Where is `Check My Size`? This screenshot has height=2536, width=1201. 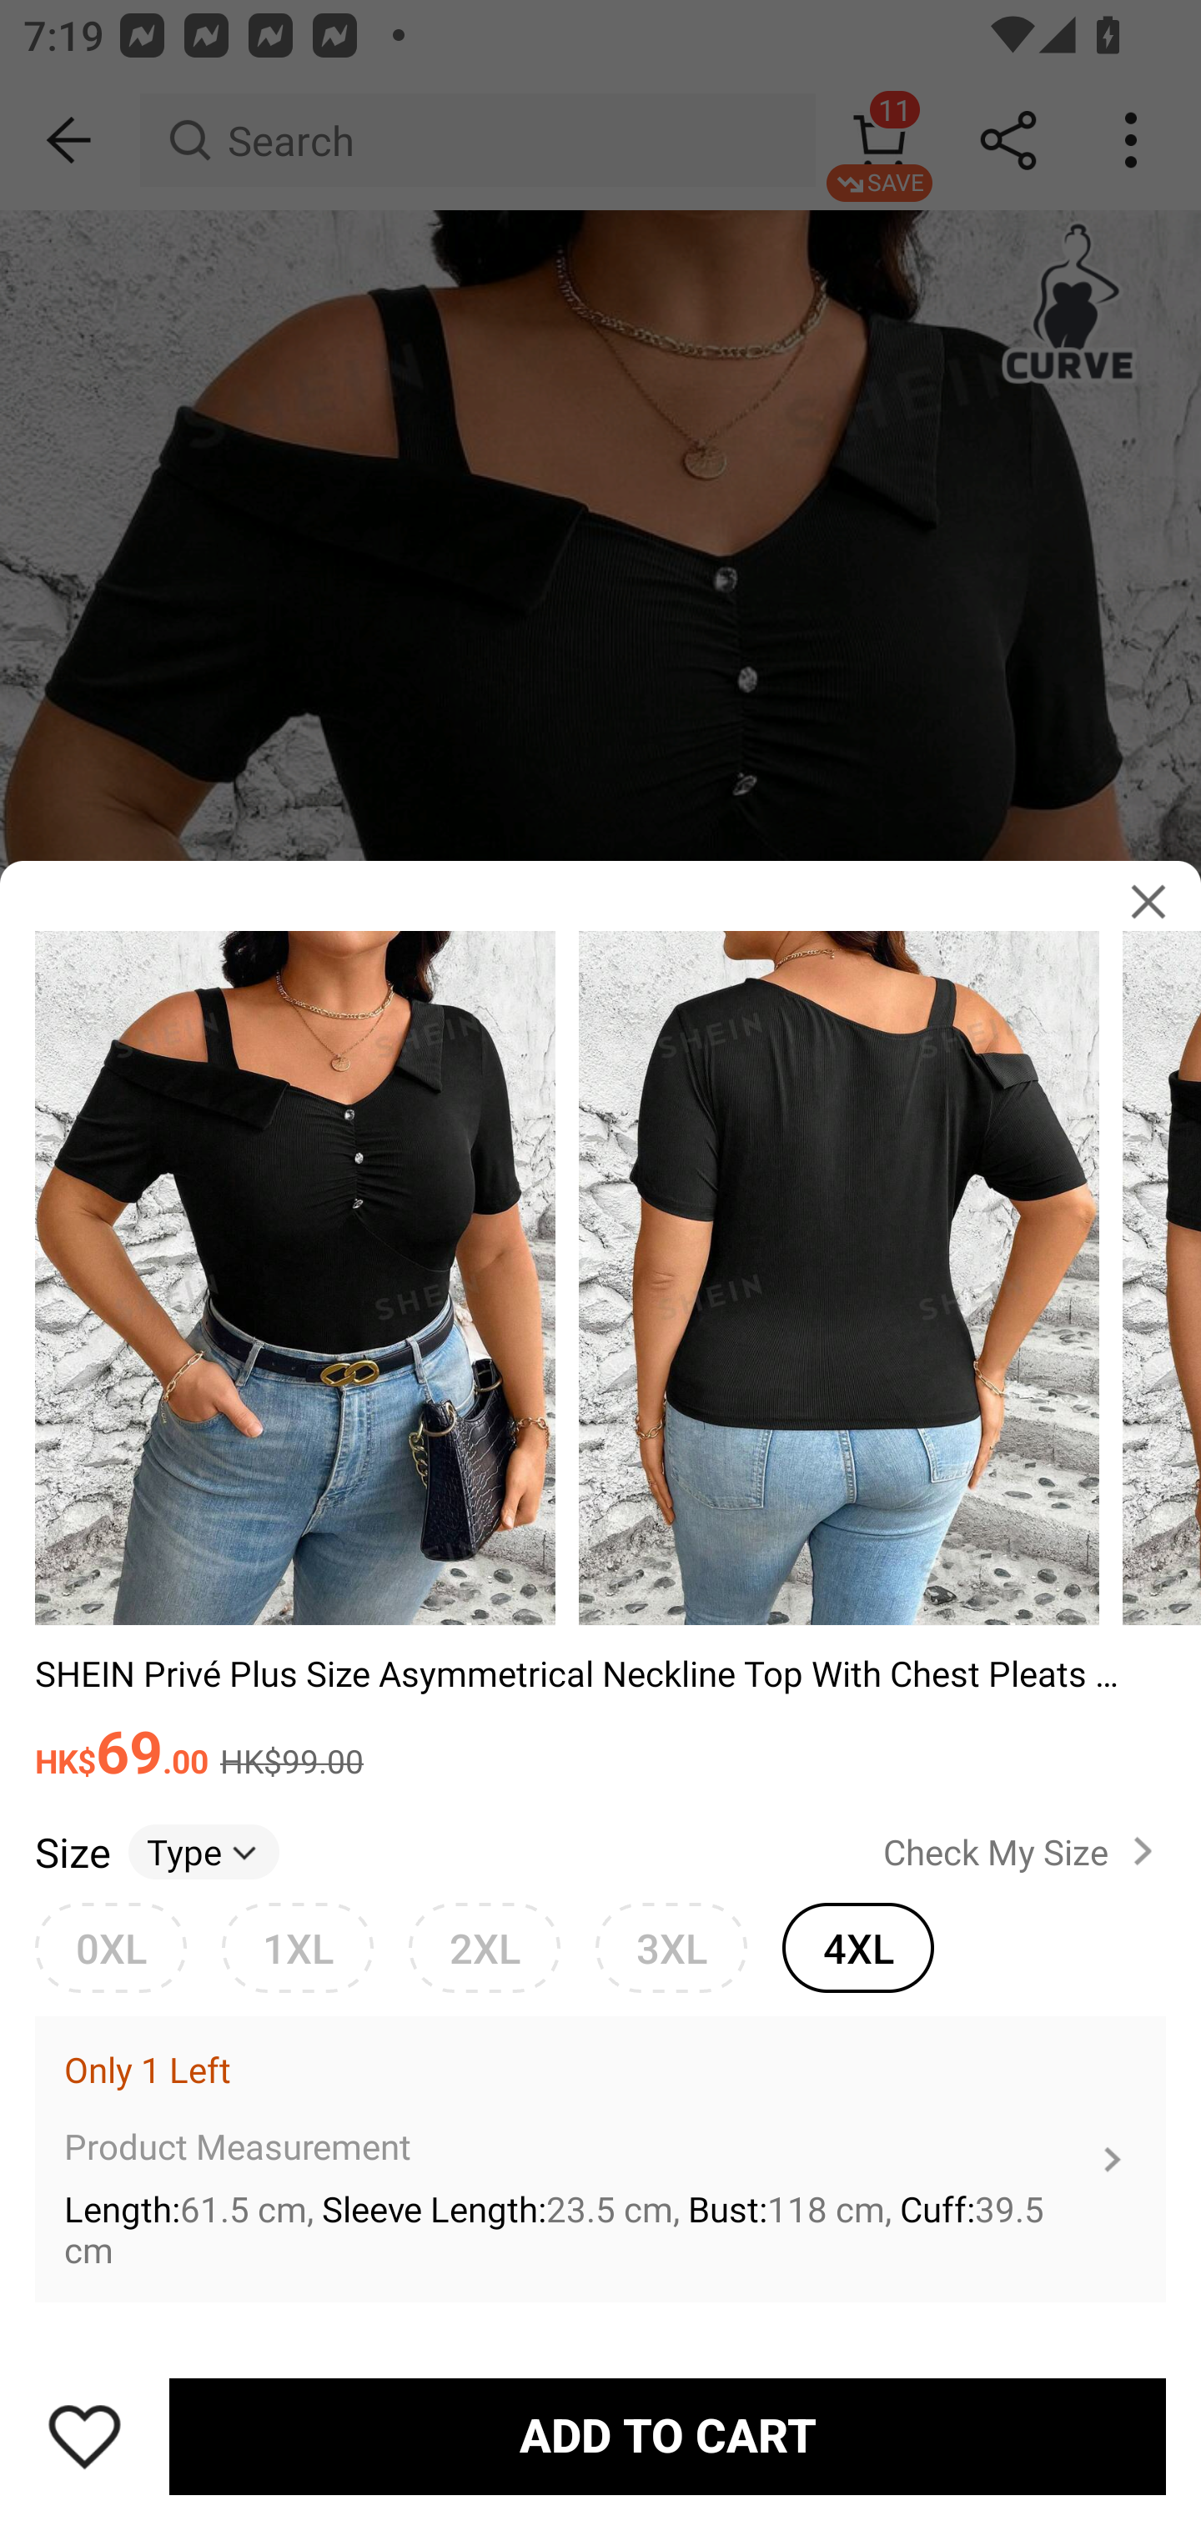
Check My Size is located at coordinates (1024, 1850).